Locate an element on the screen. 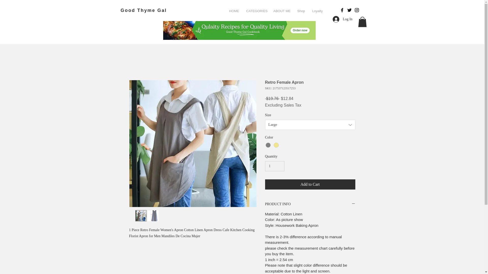 The image size is (488, 274). PRODUCT INFO is located at coordinates (310, 204).